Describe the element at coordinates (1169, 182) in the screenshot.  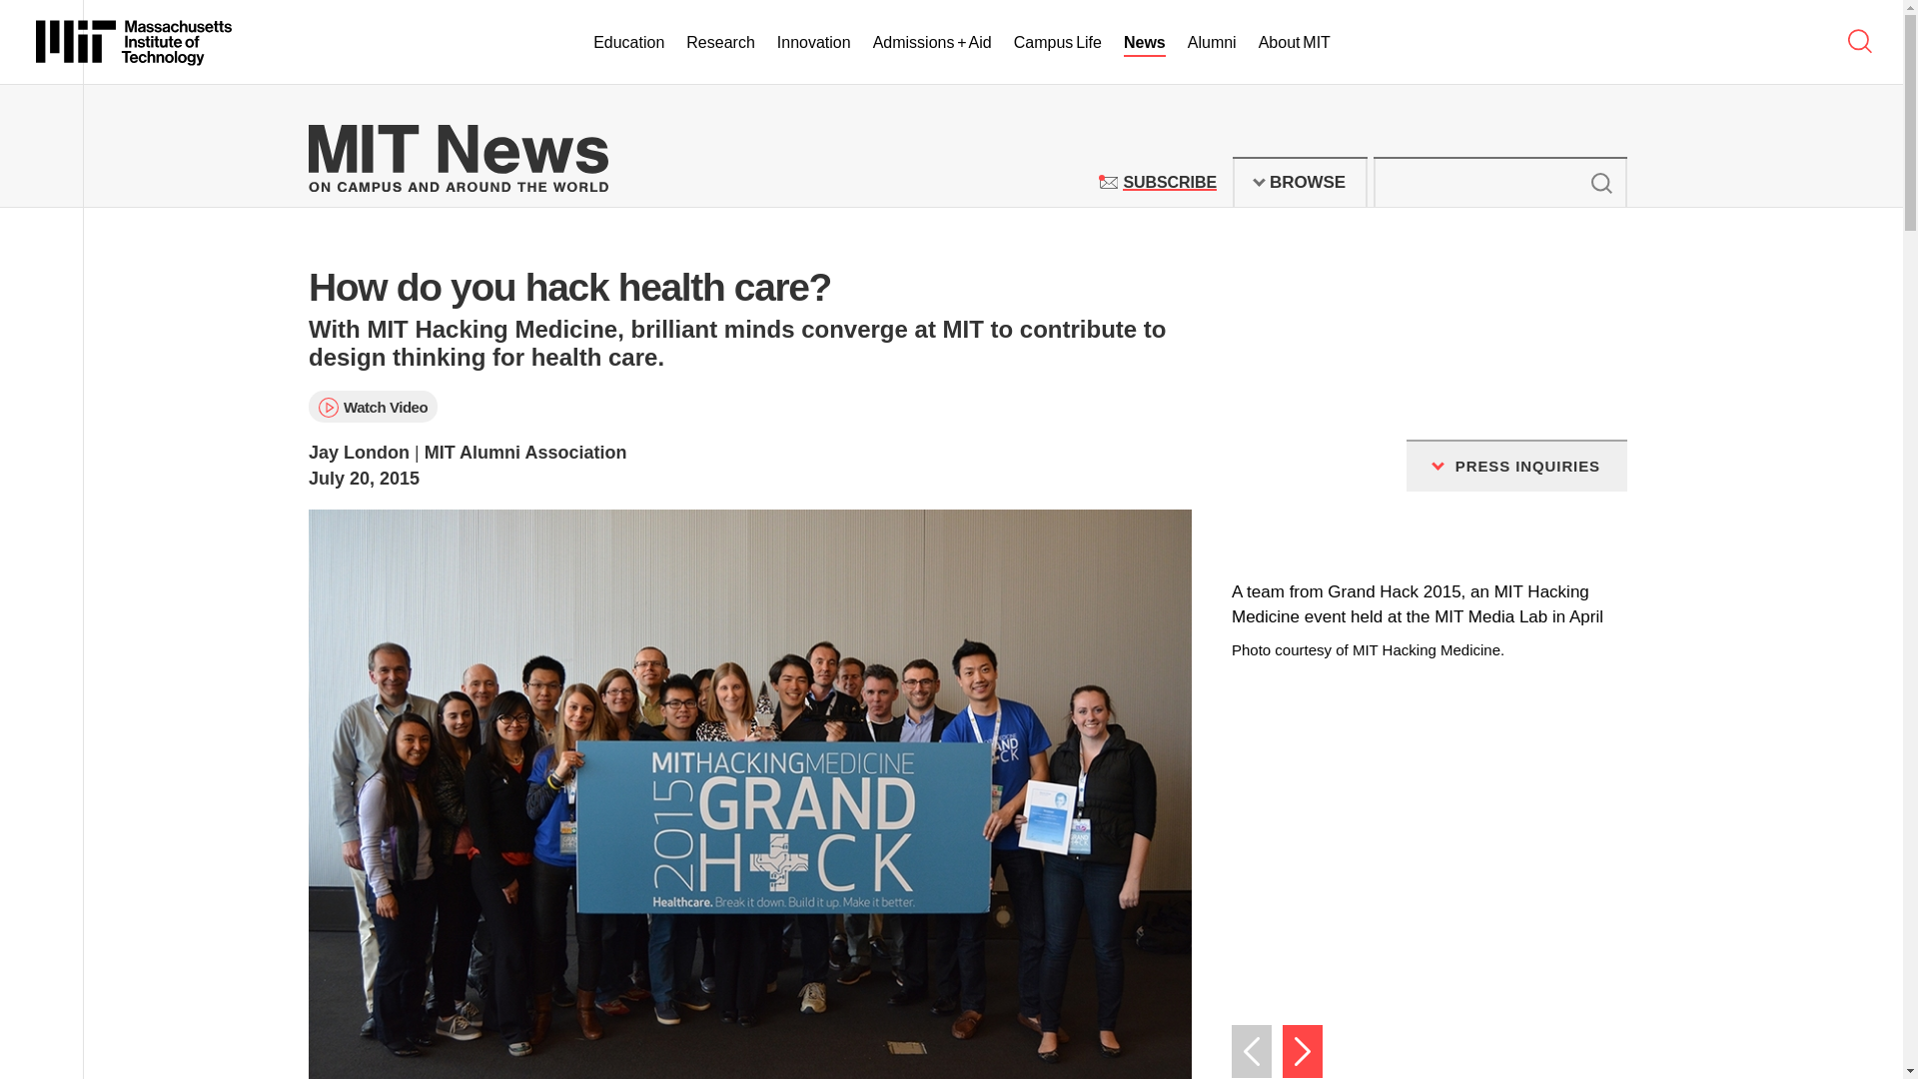
I see `BROWSE` at that location.